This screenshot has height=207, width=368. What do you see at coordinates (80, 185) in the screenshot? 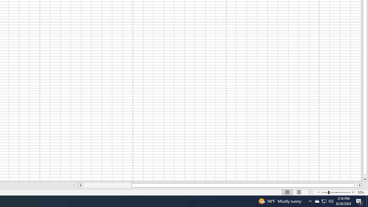
I see `Column left` at bounding box center [80, 185].